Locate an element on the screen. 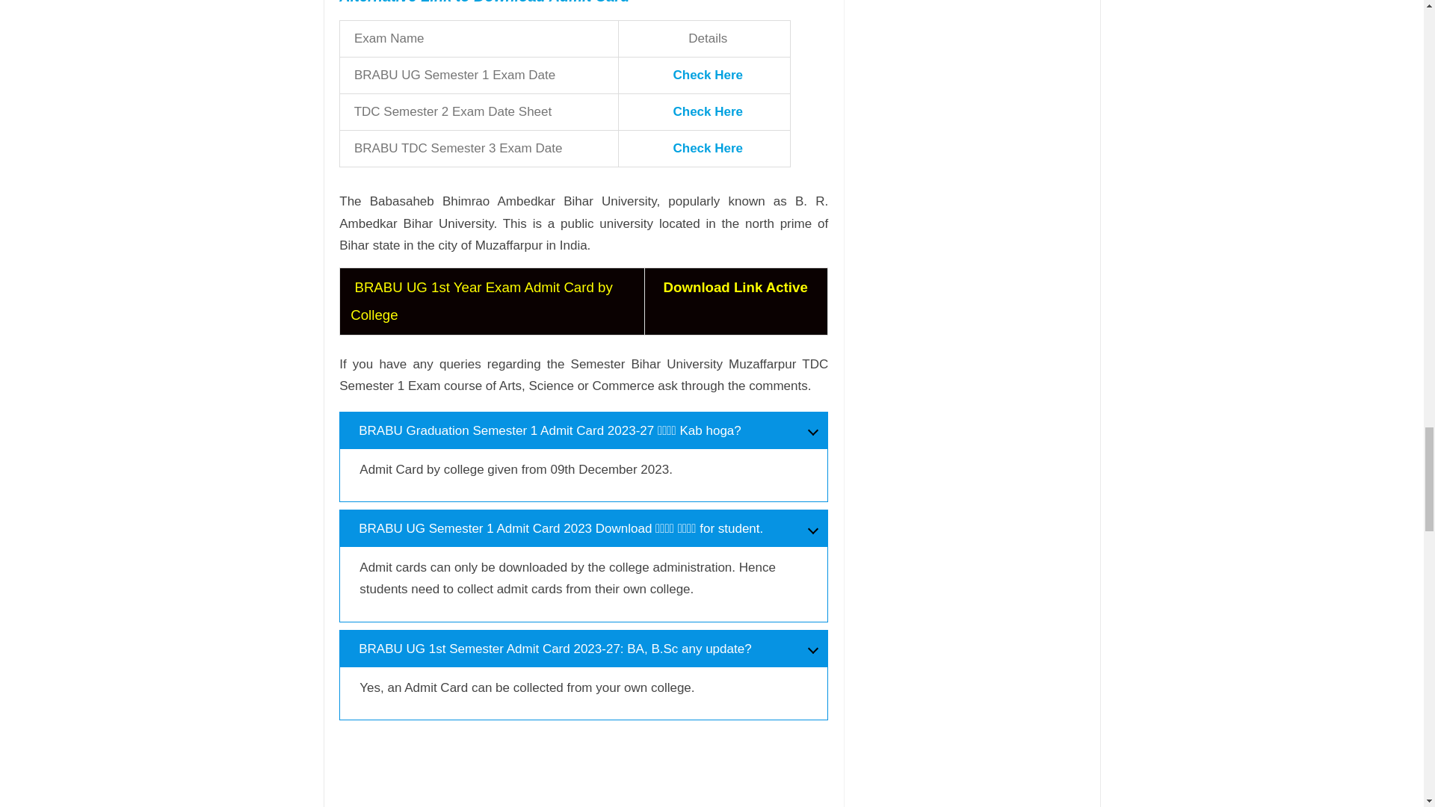 The image size is (1435, 807). Alternative Link to Download Admit Card  is located at coordinates (486, 2).